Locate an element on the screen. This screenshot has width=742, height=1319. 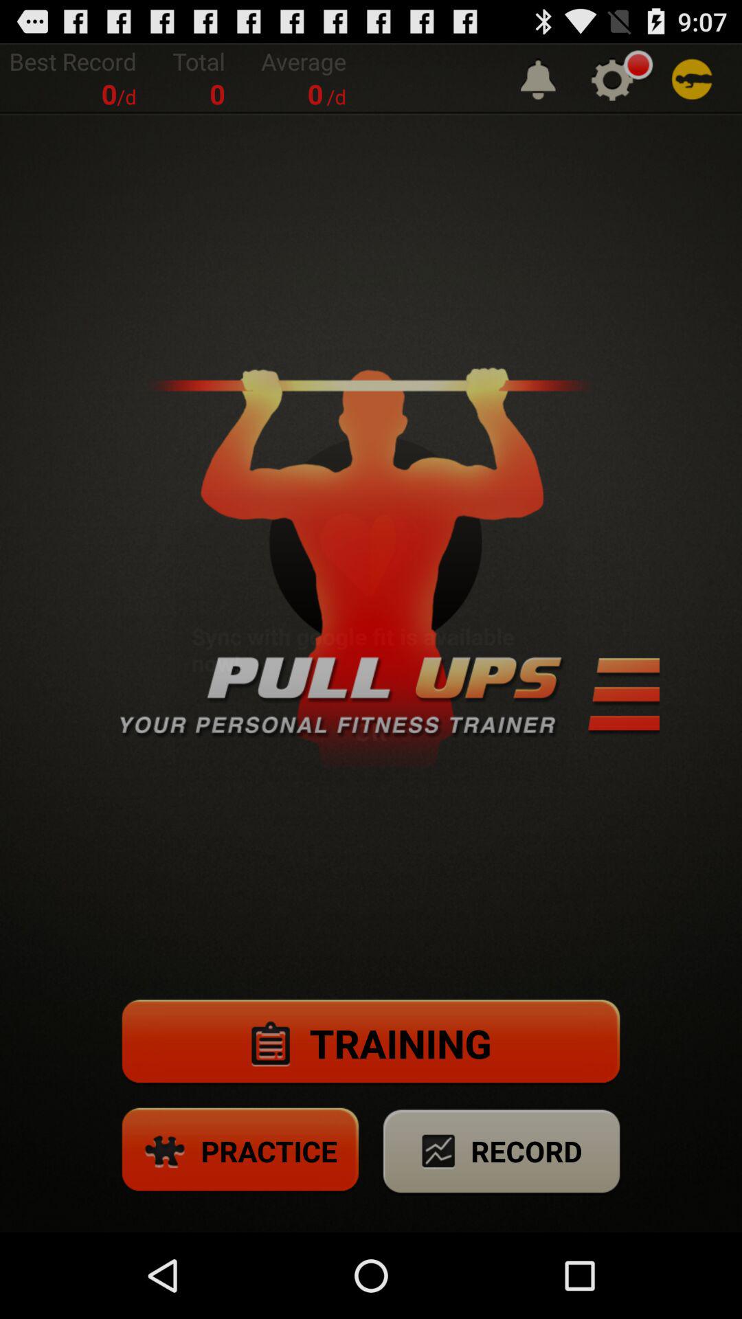
view settings is located at coordinates (612, 80).